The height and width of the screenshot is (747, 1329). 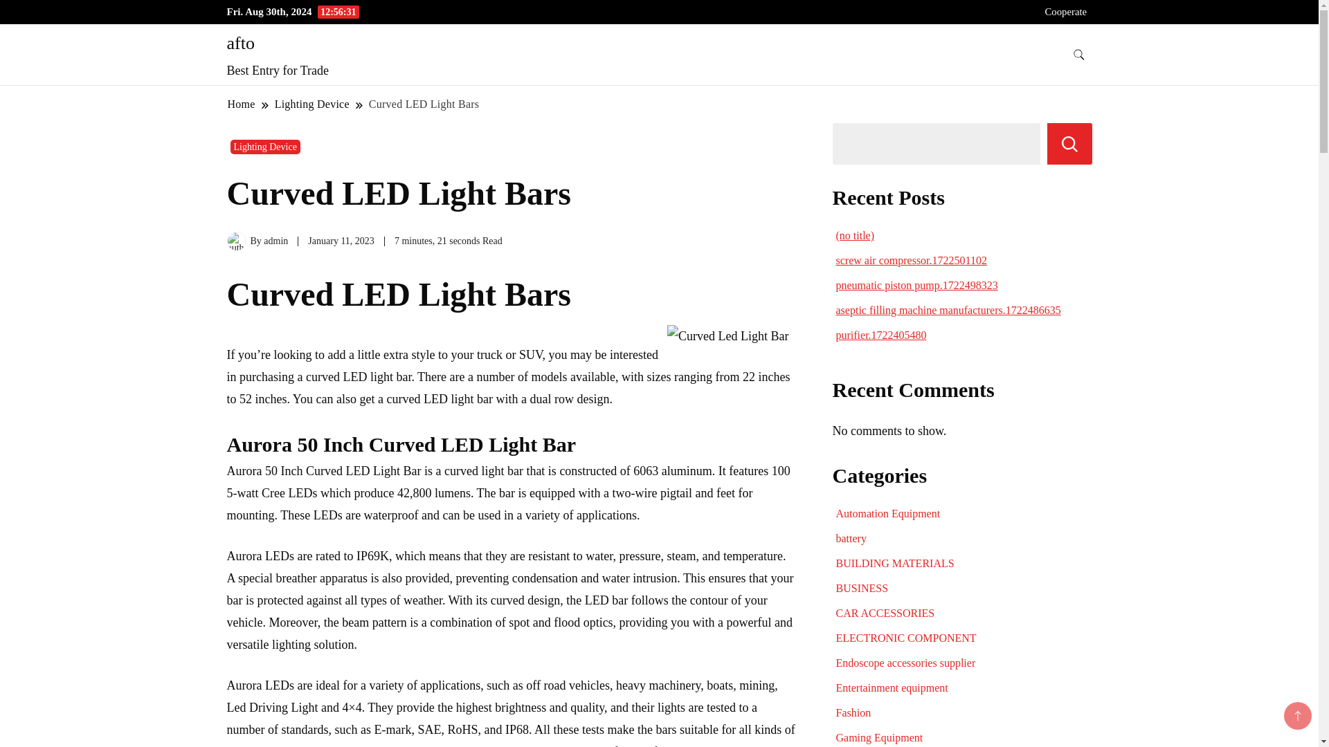 I want to click on Curved LED Light Bars, so click(x=424, y=104).